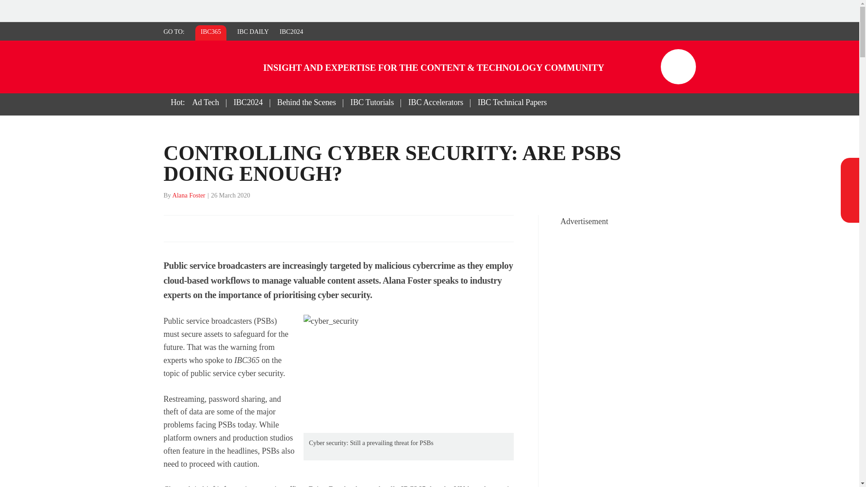 The height and width of the screenshot is (487, 866). I want to click on Search our site, so click(645, 66).